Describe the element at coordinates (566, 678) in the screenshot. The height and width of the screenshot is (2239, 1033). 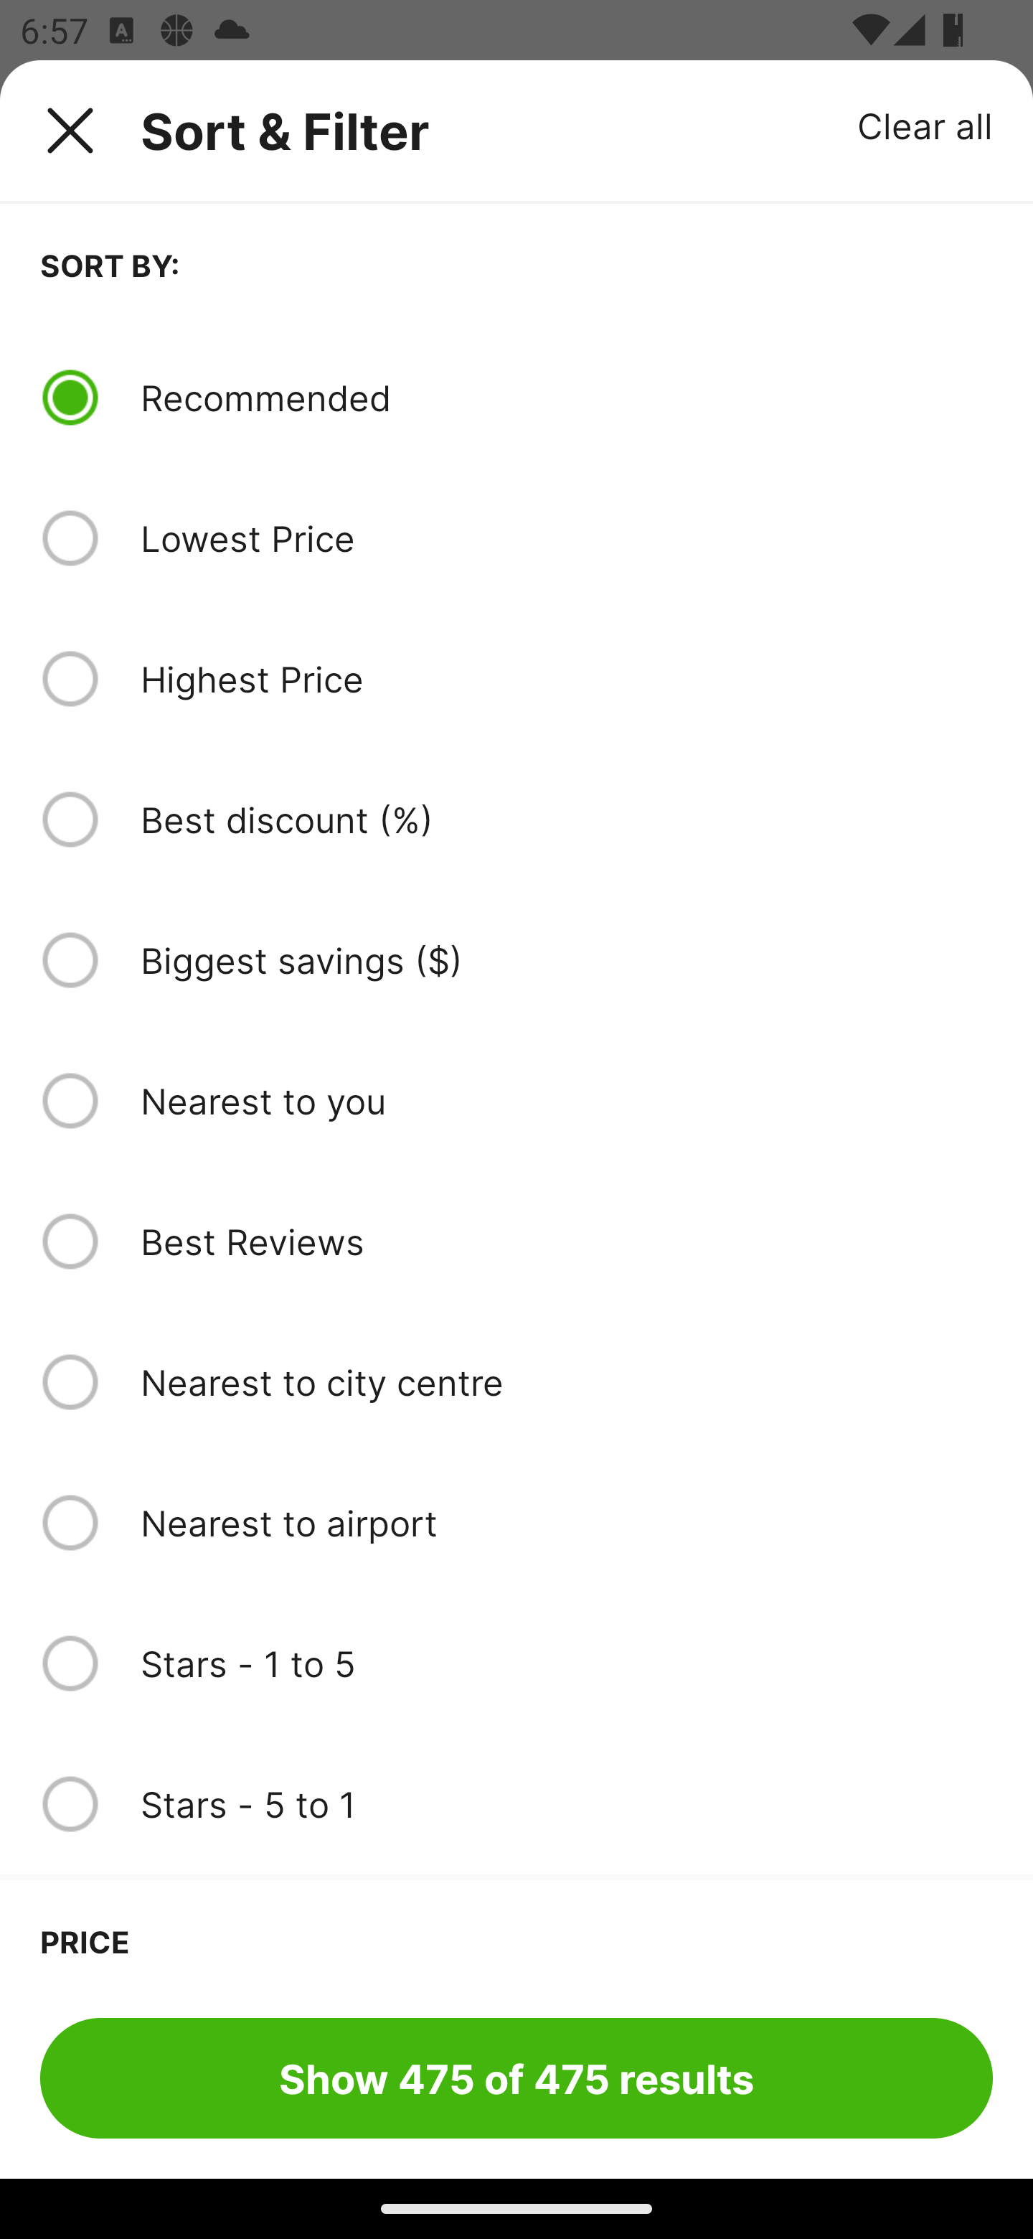
I see `Highest Price` at that location.